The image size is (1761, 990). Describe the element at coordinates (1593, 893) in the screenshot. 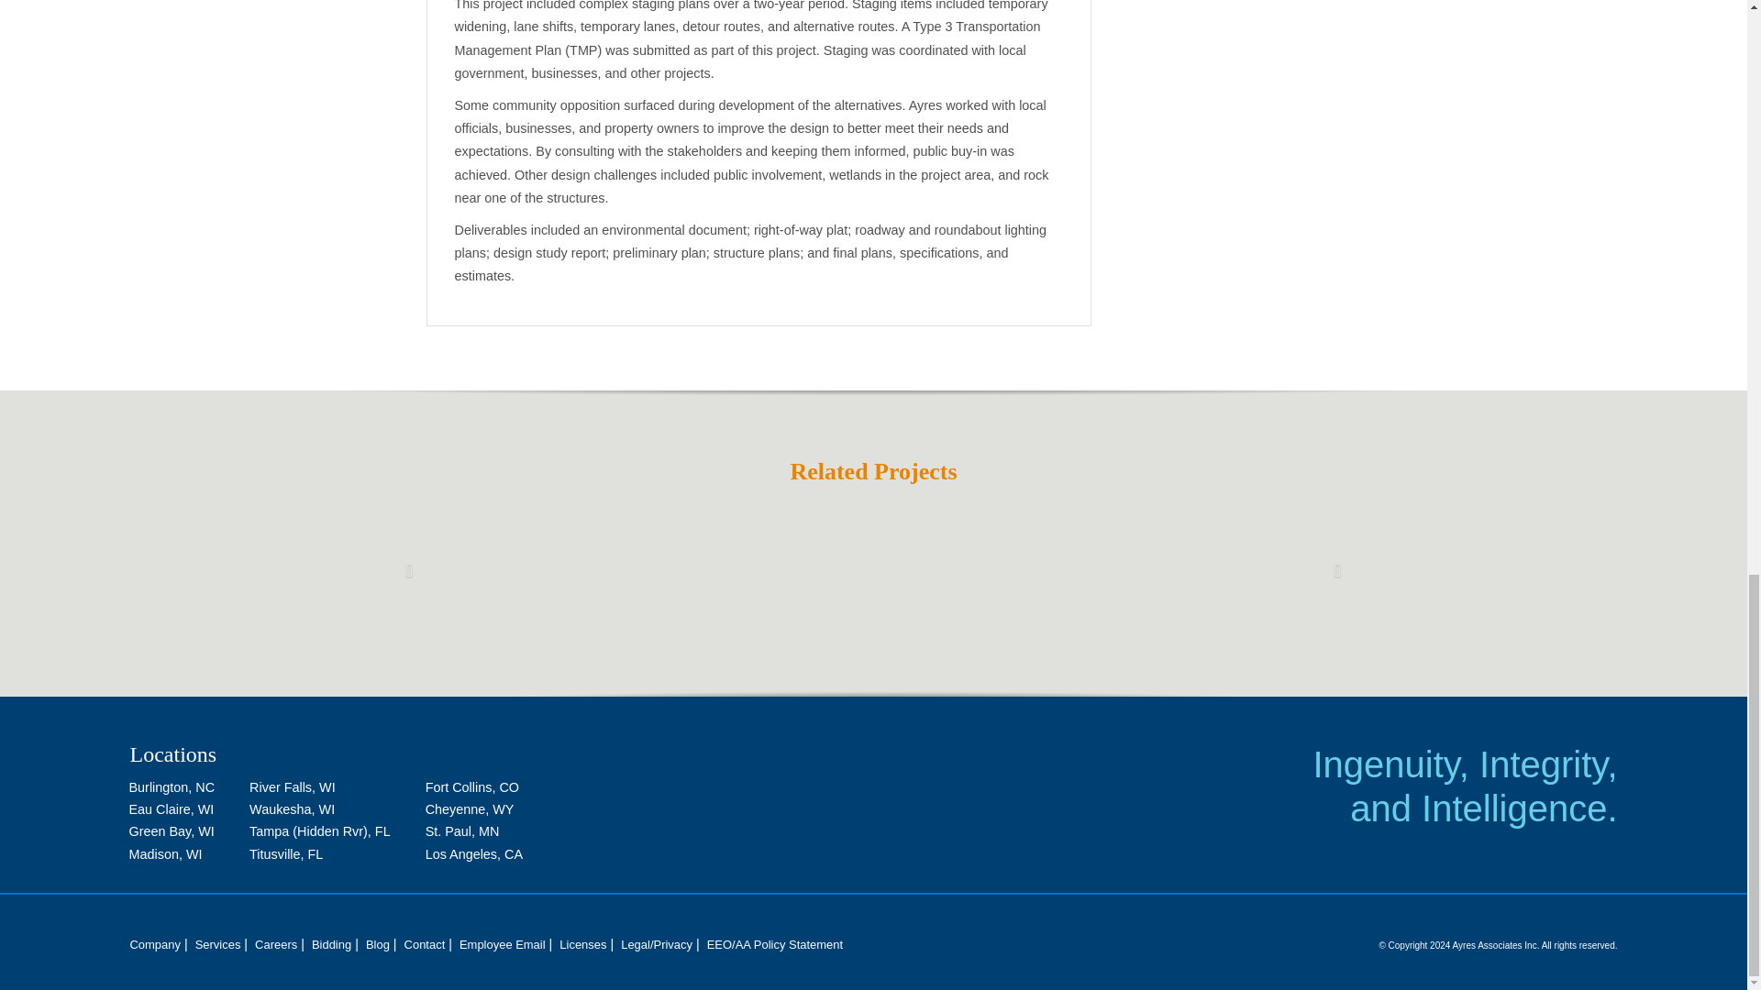

I see `Instagram` at that location.